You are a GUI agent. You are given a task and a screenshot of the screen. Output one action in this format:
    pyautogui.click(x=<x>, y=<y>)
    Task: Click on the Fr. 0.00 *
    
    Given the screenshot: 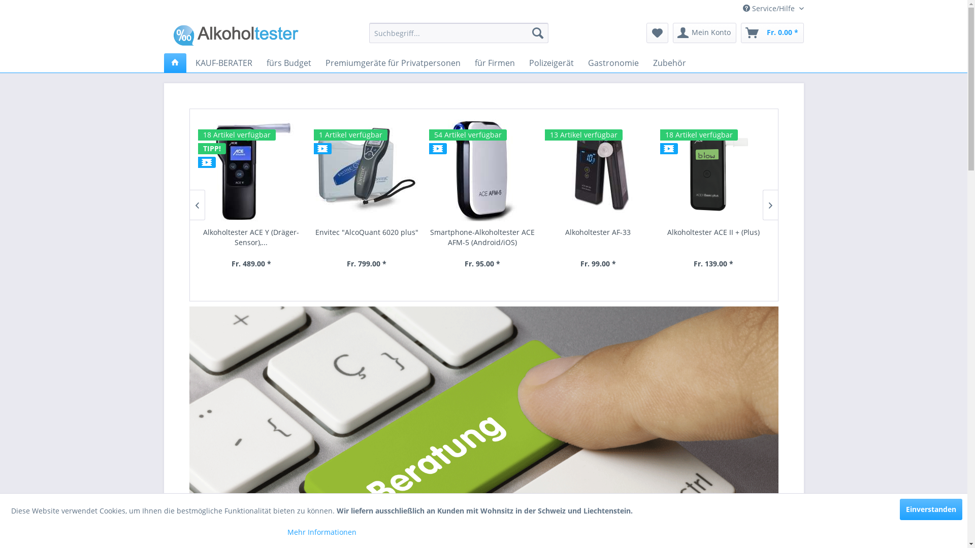 What is the action you would take?
    pyautogui.click(x=772, y=33)
    